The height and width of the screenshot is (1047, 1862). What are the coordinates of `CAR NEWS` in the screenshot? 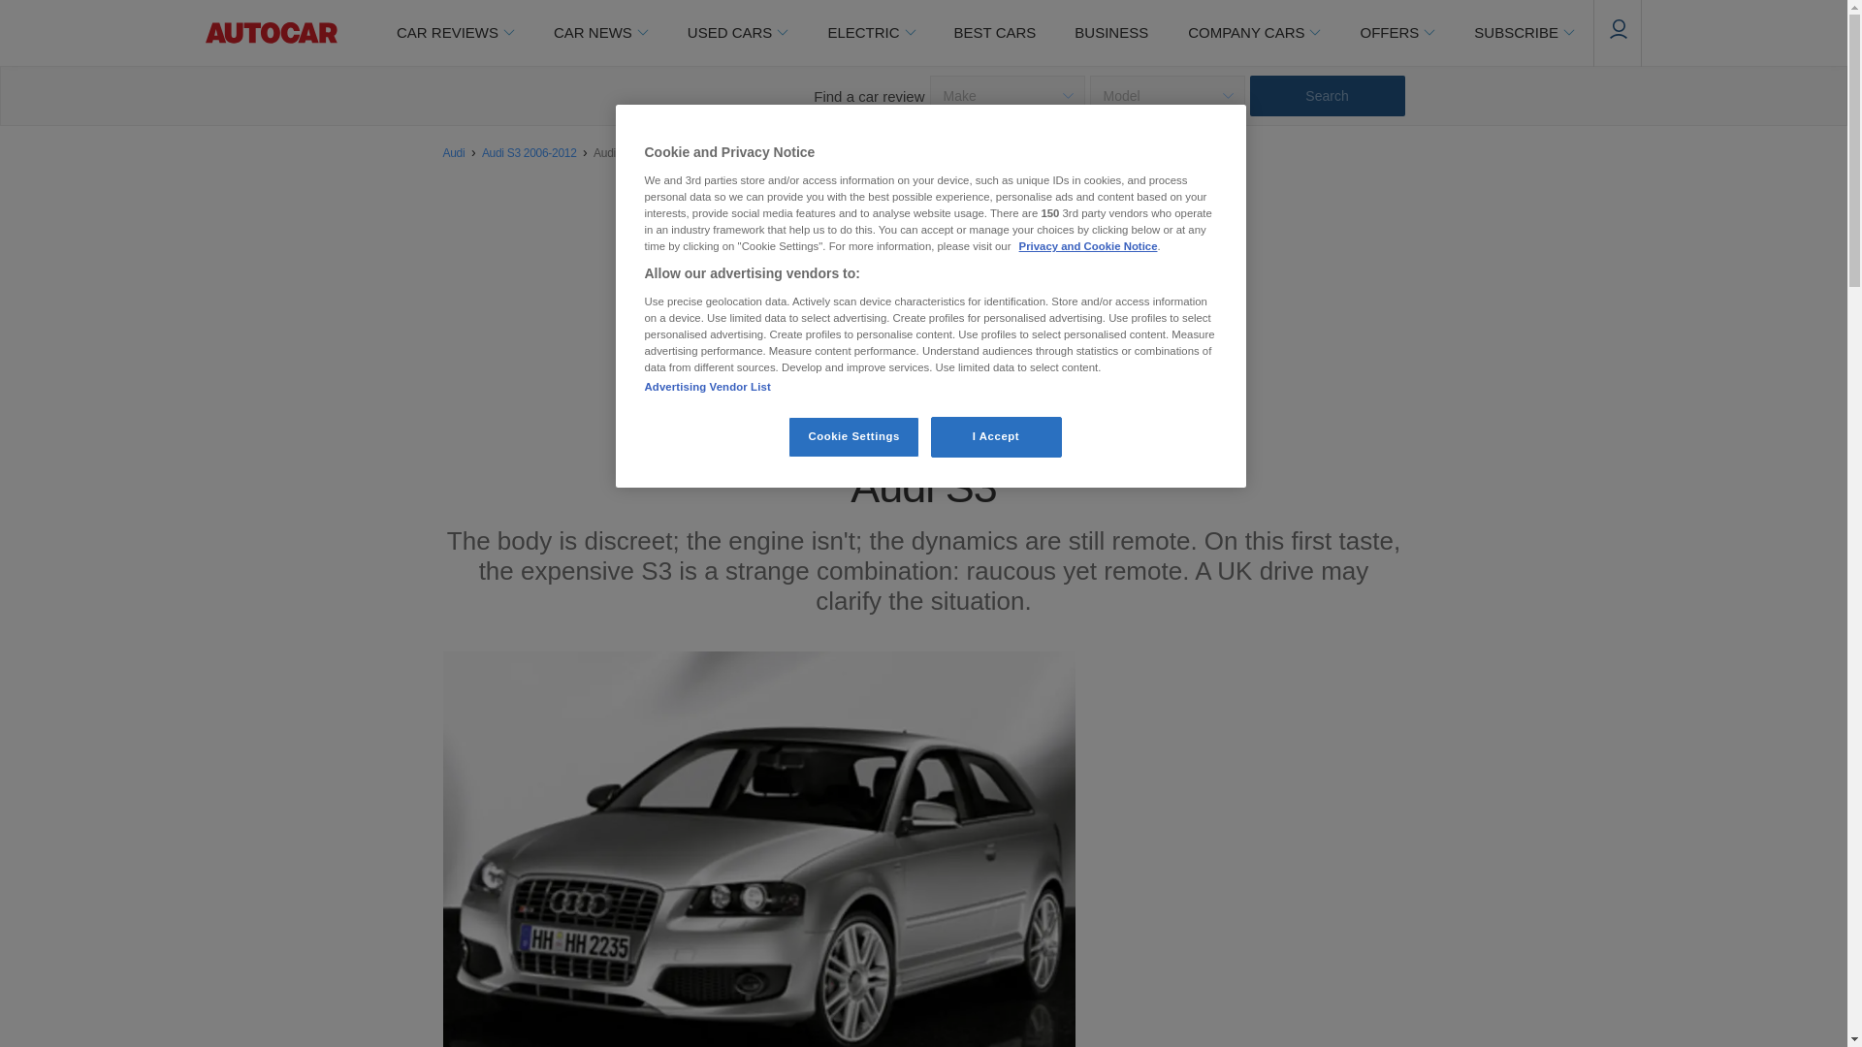 It's located at (599, 33).